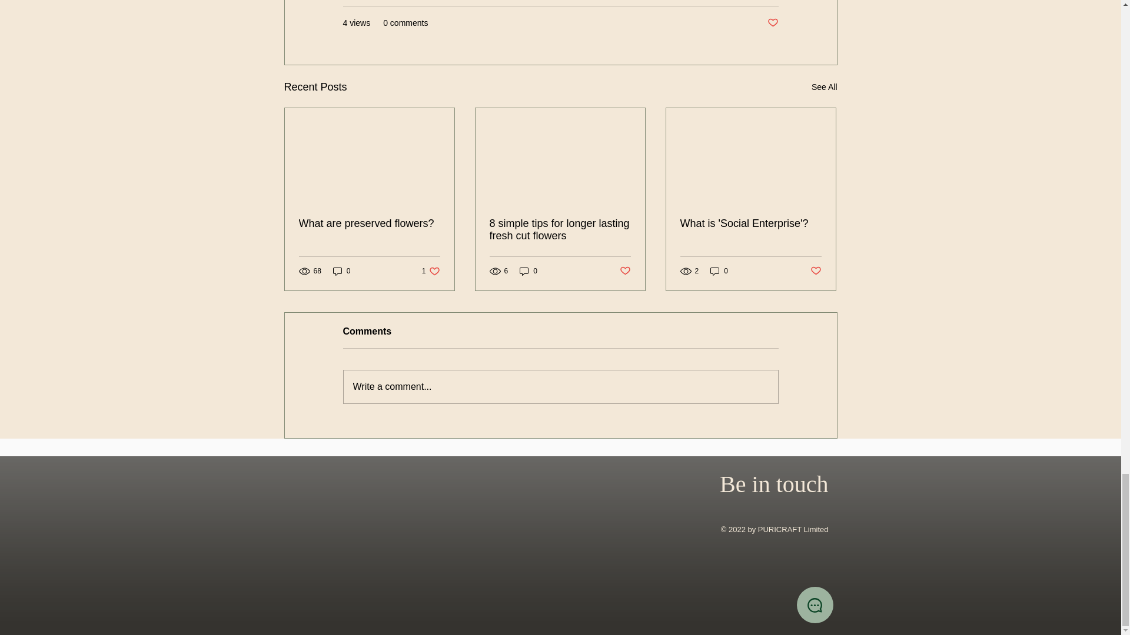  I want to click on Post not marked as liked, so click(772, 23).